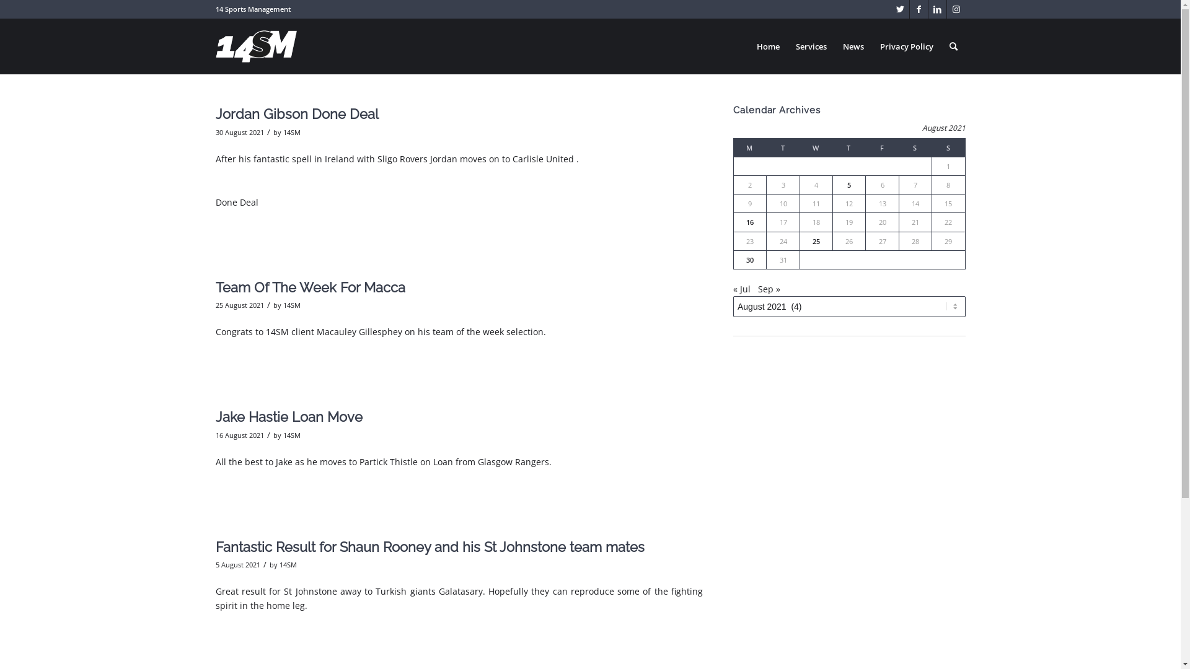  Describe the element at coordinates (289, 417) in the screenshot. I see `Jake Hastie Loan Move` at that location.